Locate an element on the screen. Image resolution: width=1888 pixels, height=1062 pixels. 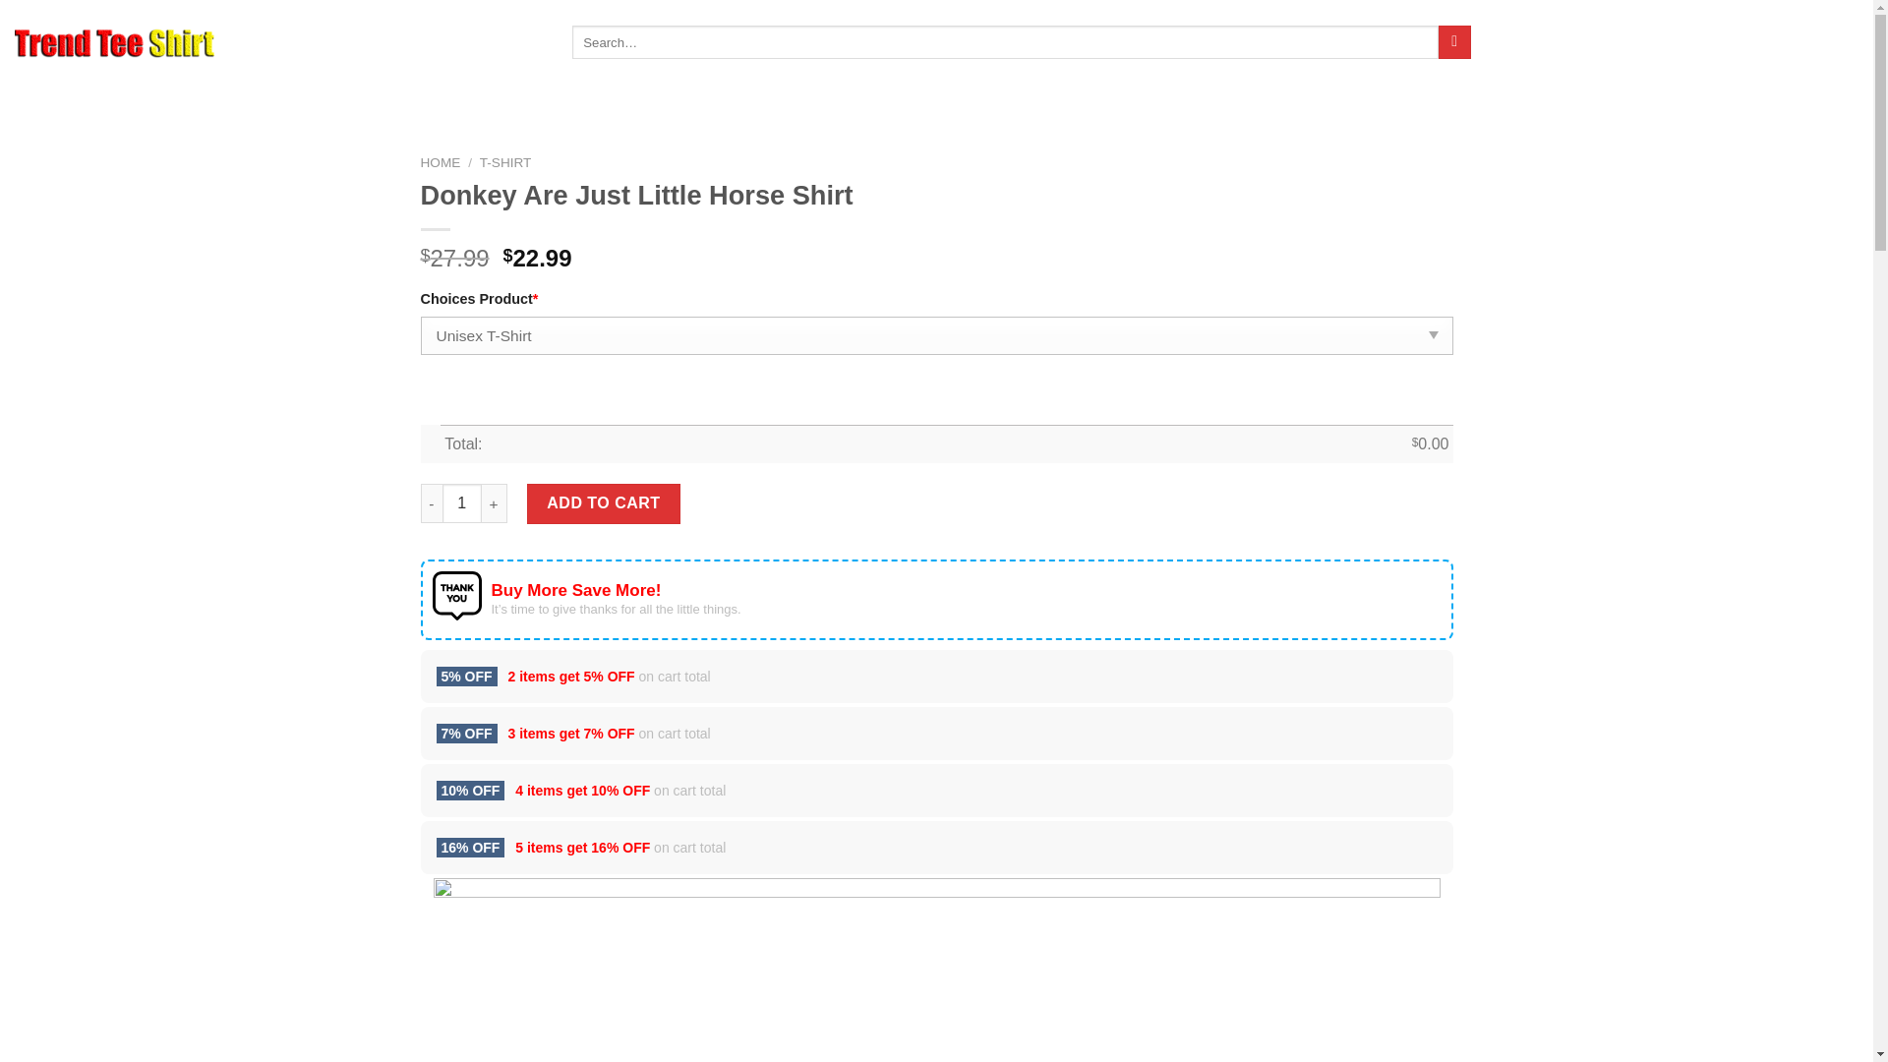
1 is located at coordinates (461, 503).